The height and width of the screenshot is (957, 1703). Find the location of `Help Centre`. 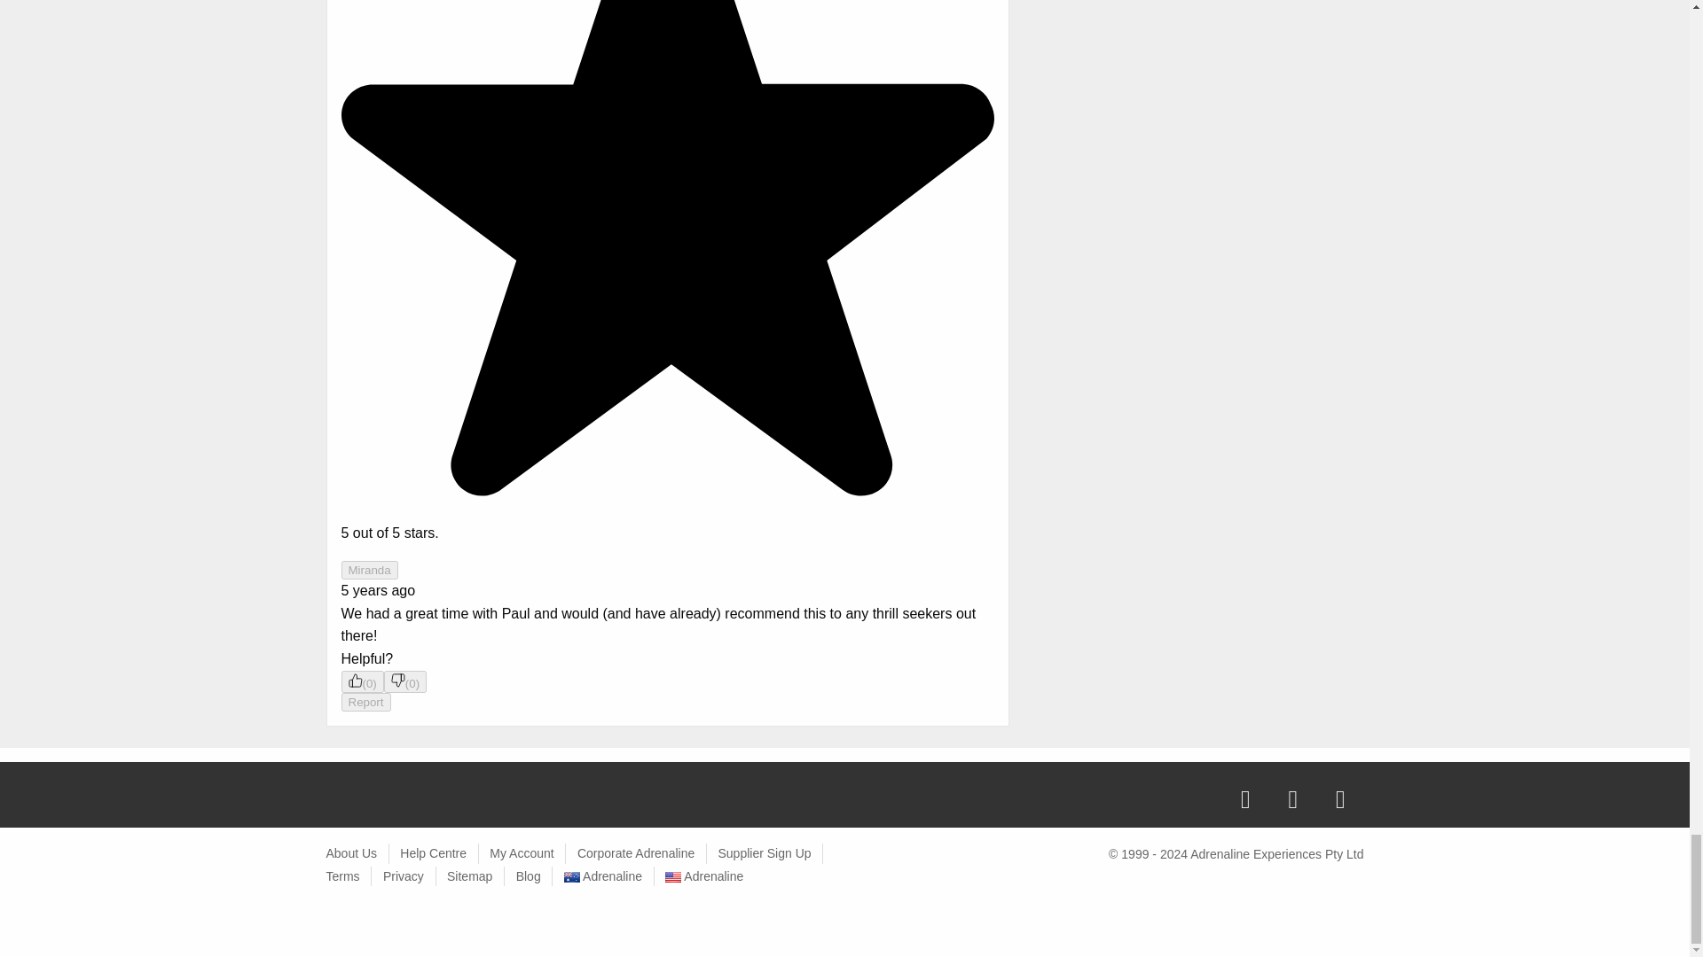

Help Centre is located at coordinates (433, 852).